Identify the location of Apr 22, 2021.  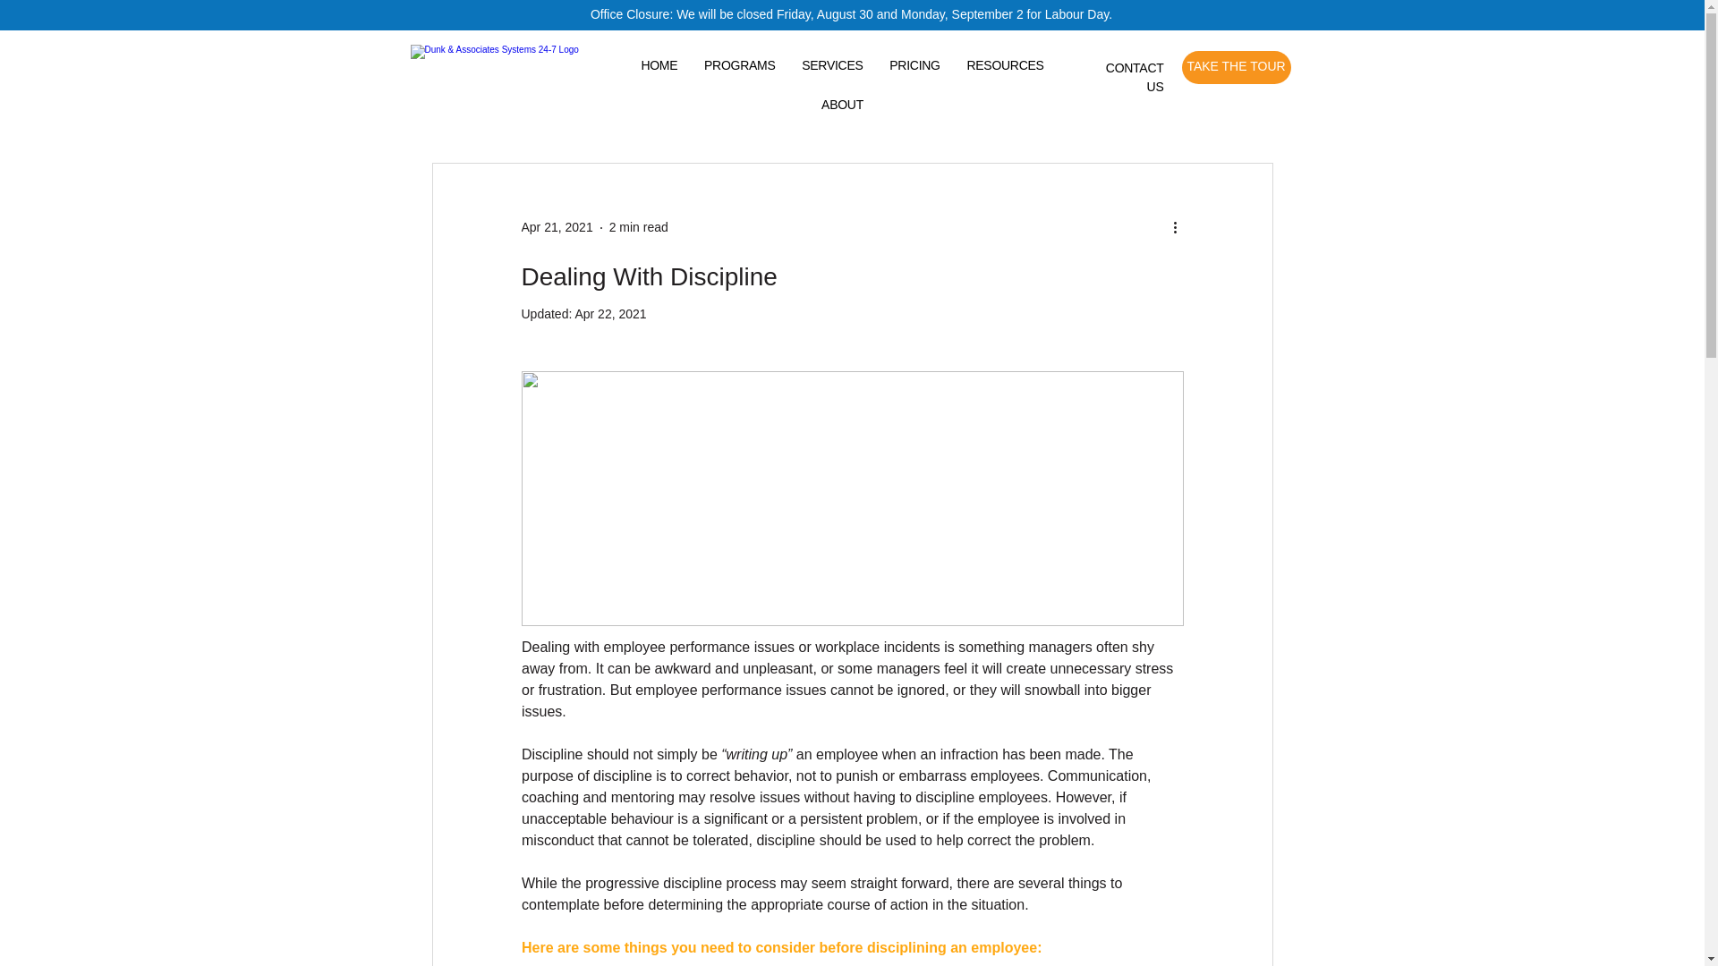
(609, 313).